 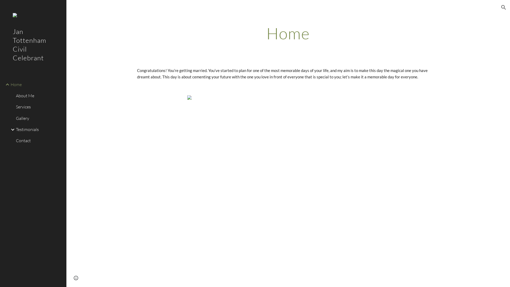 I want to click on Home, so click(x=36, y=85).